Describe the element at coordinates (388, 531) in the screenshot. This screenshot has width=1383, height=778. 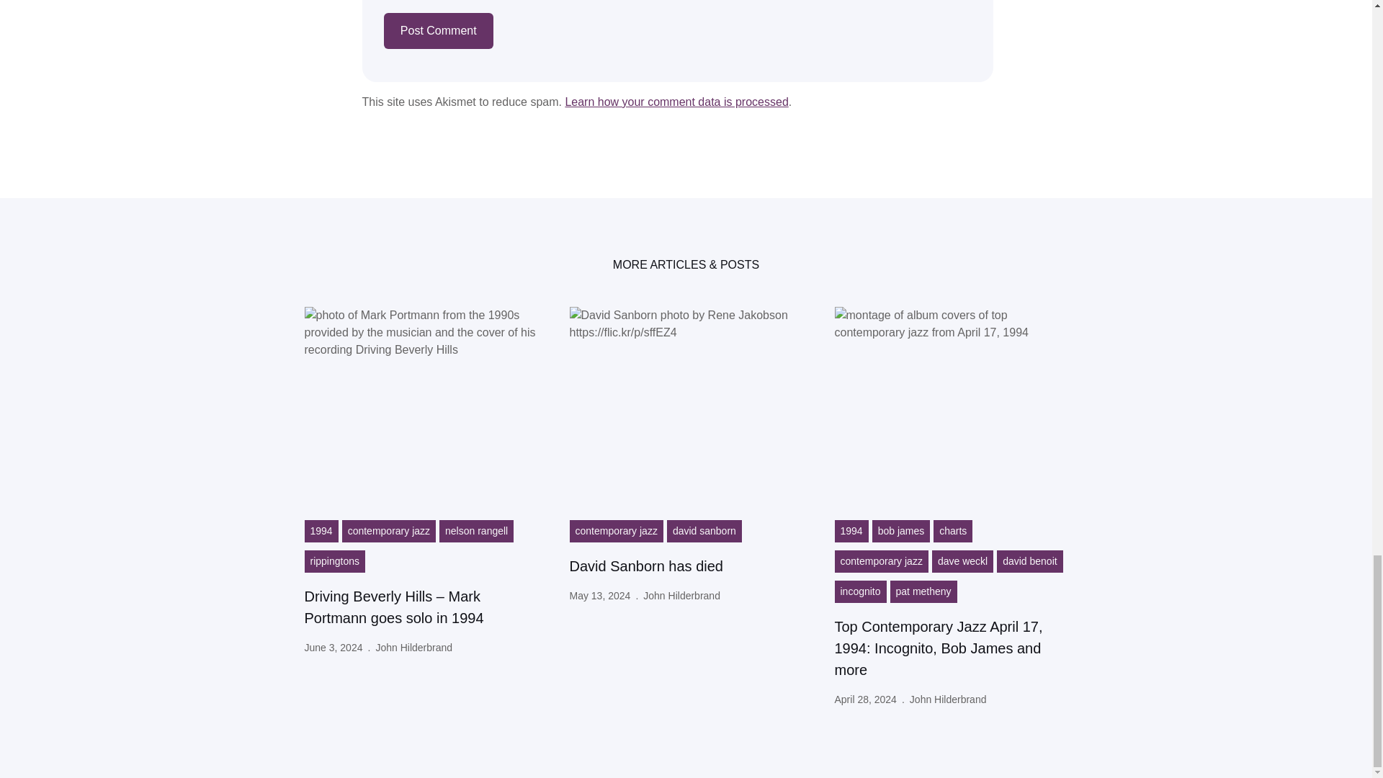
I see `contemporary jazz` at that location.